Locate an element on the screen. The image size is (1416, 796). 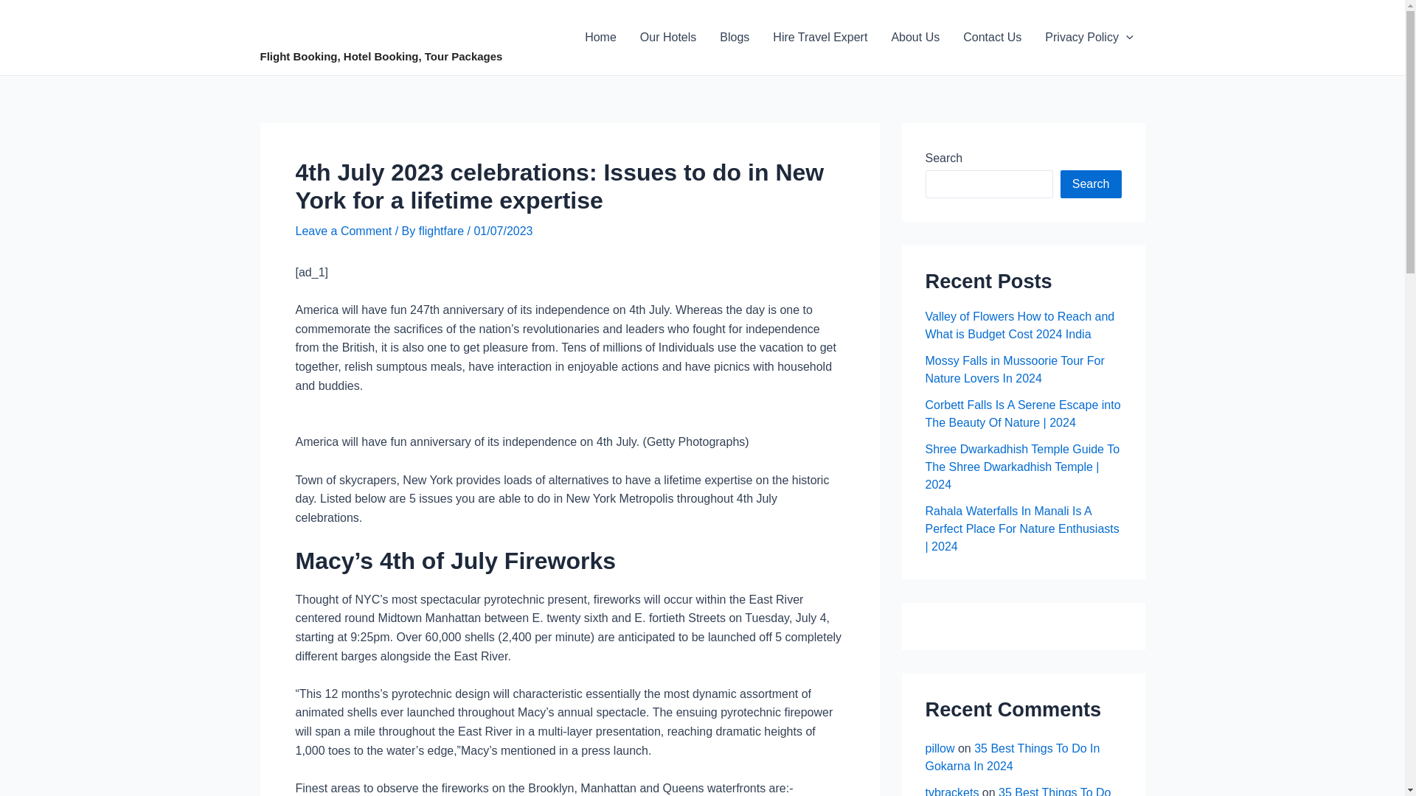
Privacy Policy is located at coordinates (1089, 37).